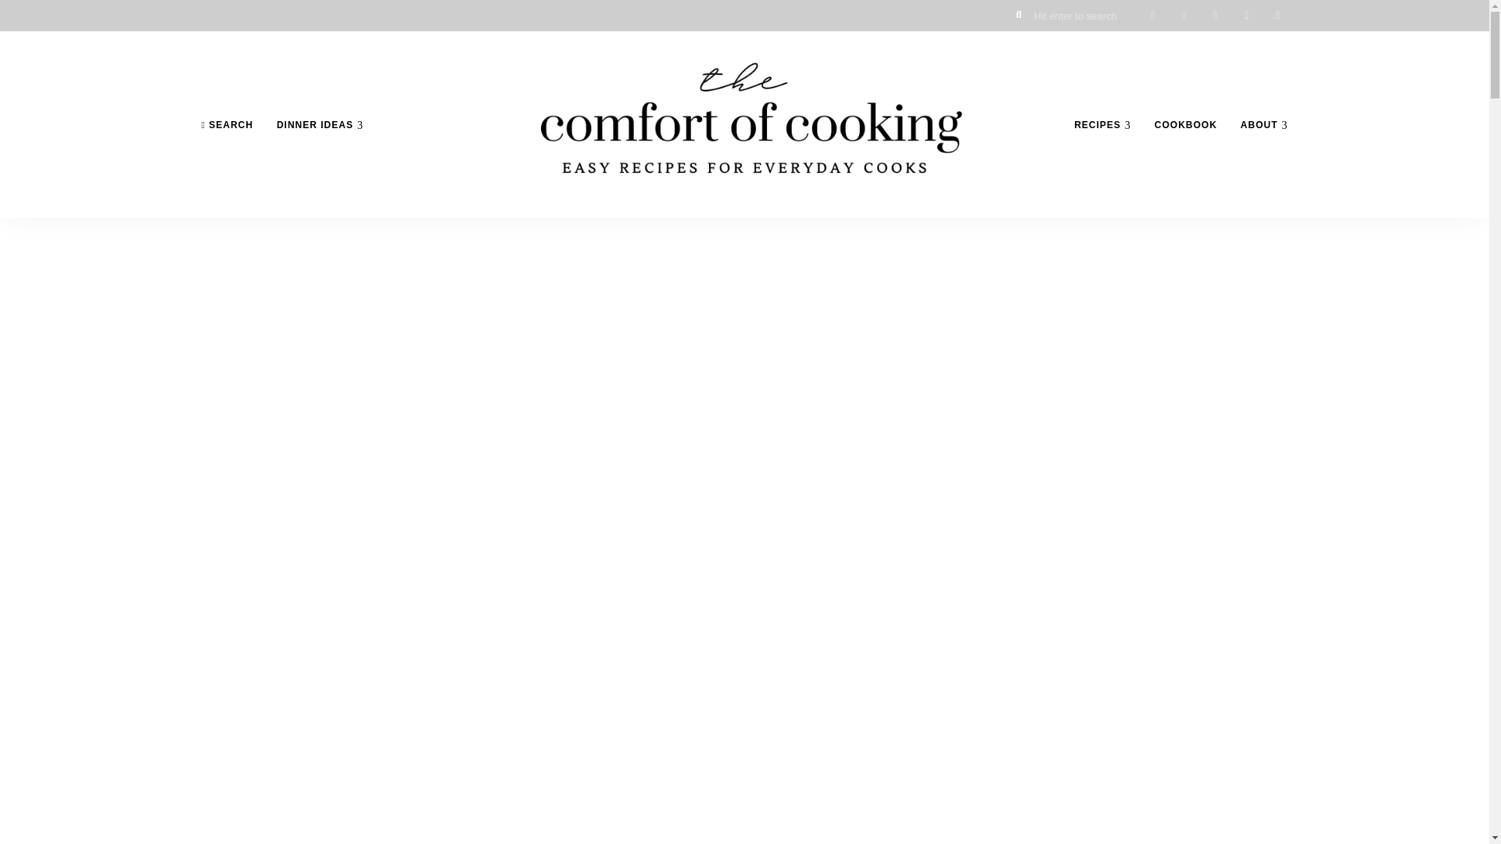  What do you see at coordinates (1184, 16) in the screenshot?
I see `Twitter` at bounding box center [1184, 16].